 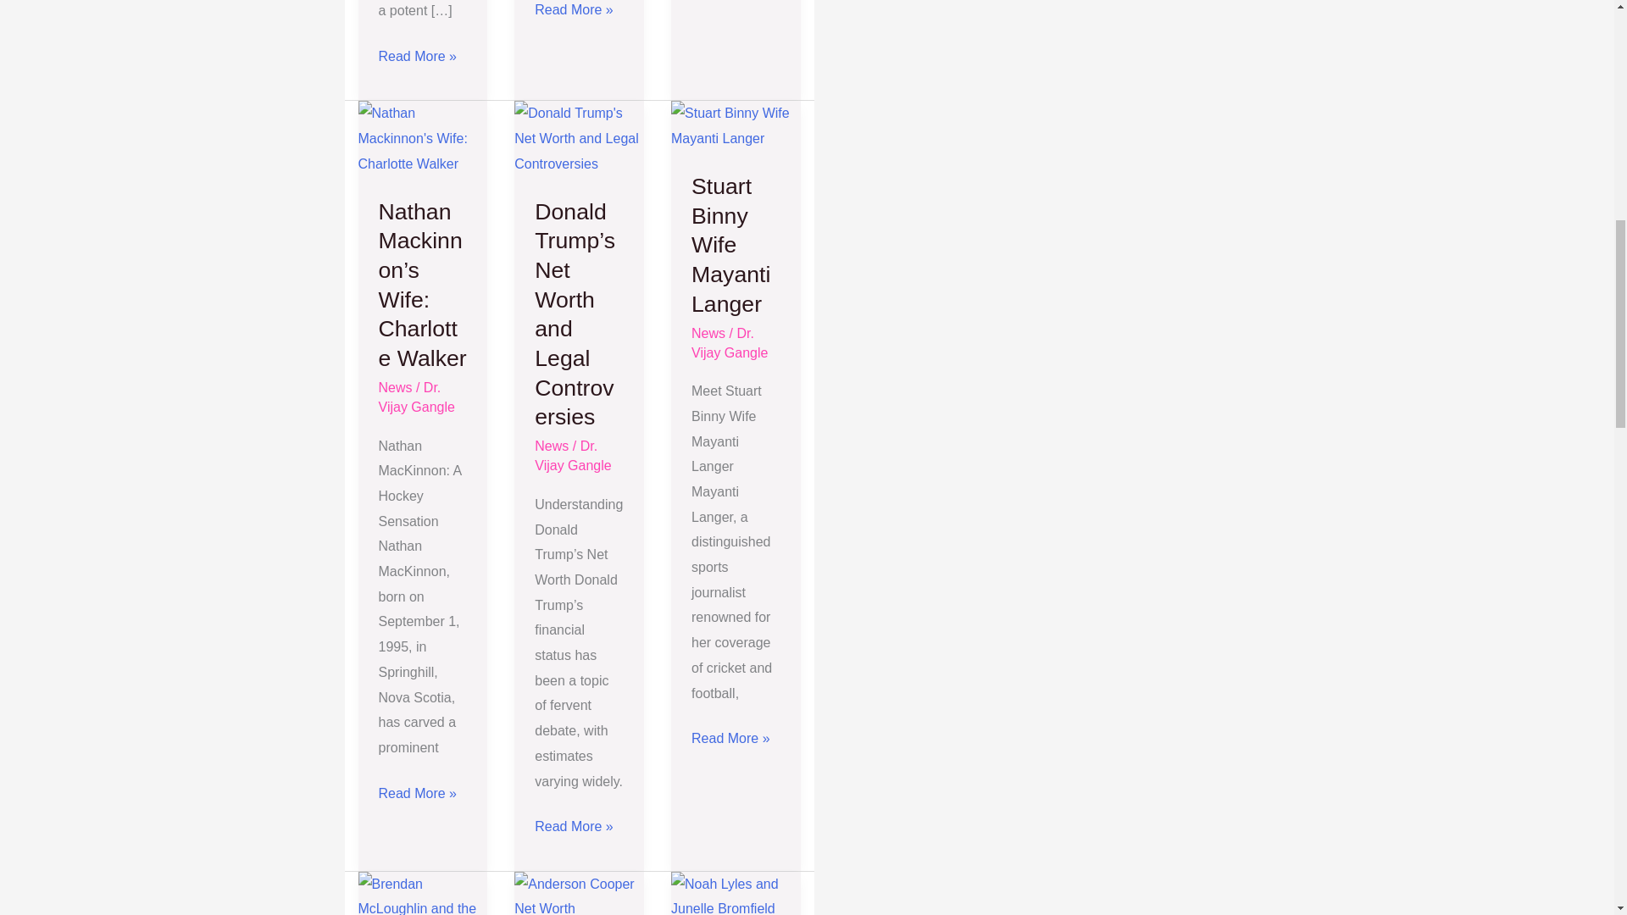 What do you see at coordinates (415, 397) in the screenshot?
I see `Dr. Vijay Gangle` at bounding box center [415, 397].